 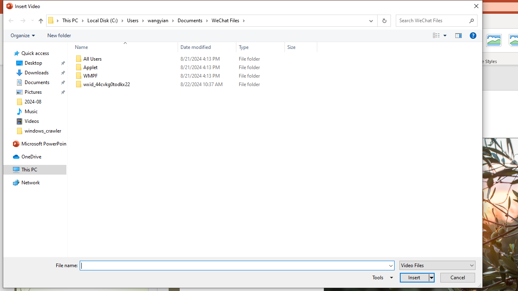 I want to click on Tools, so click(x=381, y=277).